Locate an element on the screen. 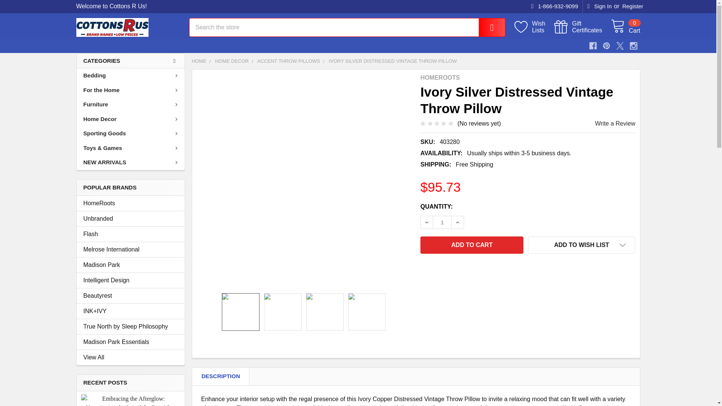 The width and height of the screenshot is (722, 406). Pinterest is located at coordinates (534, 27).